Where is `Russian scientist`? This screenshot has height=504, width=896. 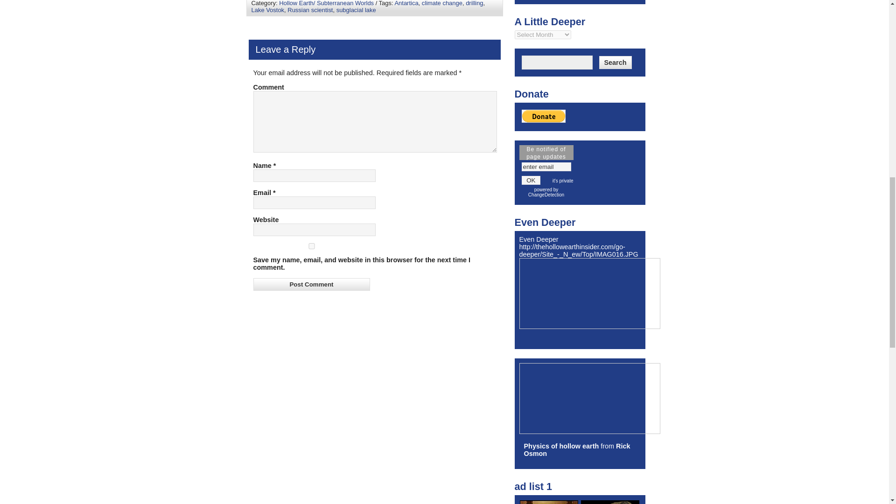 Russian scientist is located at coordinates (310, 10).